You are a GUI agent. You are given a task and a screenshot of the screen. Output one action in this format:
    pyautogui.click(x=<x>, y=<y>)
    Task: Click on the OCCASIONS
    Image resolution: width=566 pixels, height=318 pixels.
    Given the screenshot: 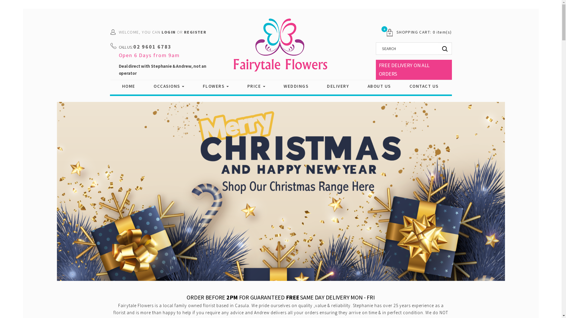 What is the action you would take?
    pyautogui.click(x=169, y=86)
    